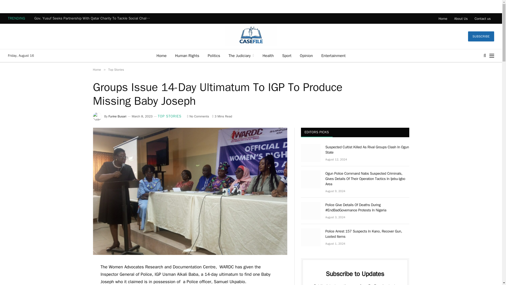 The image size is (506, 285). Describe the element at coordinates (443, 18) in the screenshot. I see `Home` at that location.